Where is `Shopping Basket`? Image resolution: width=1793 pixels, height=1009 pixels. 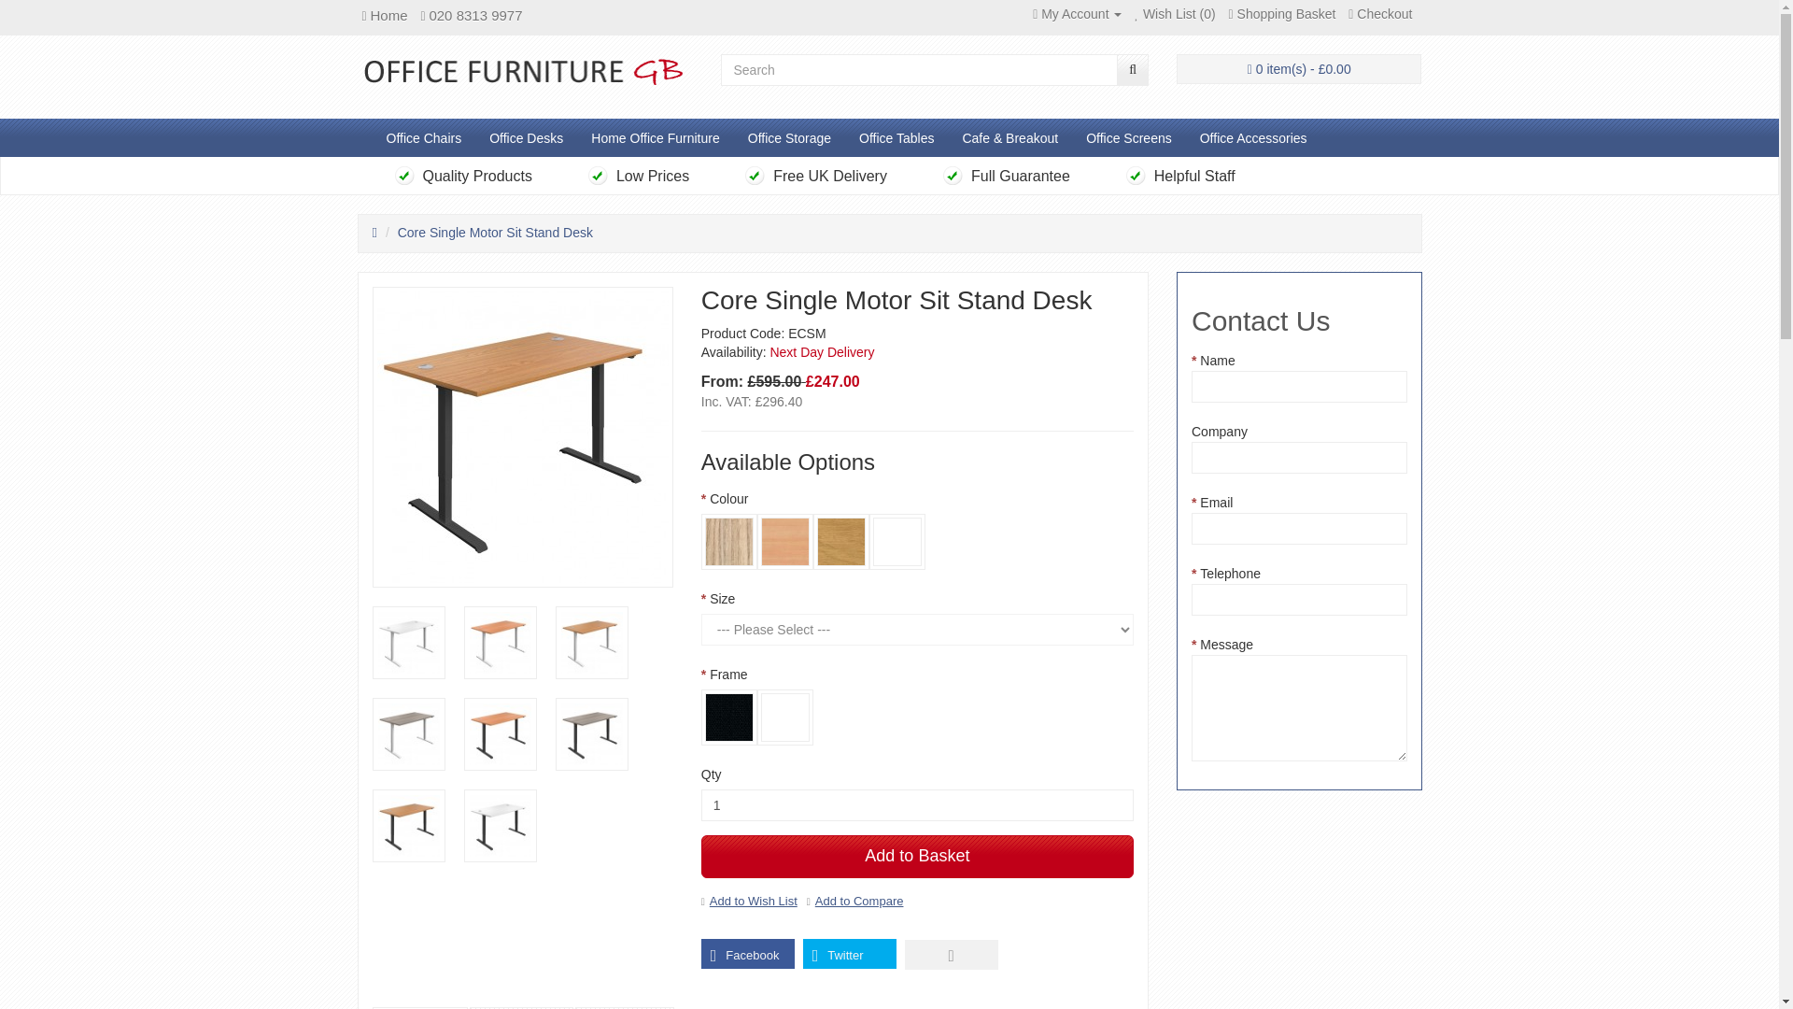
Shopping Basket is located at coordinates (1281, 13).